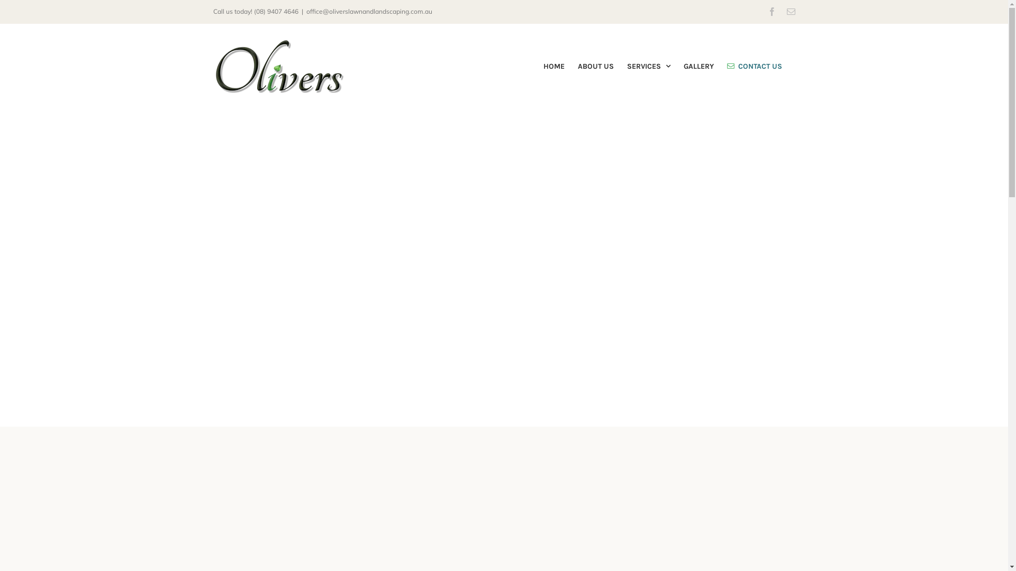 This screenshot has width=1016, height=571. I want to click on GALLERY, so click(698, 67).